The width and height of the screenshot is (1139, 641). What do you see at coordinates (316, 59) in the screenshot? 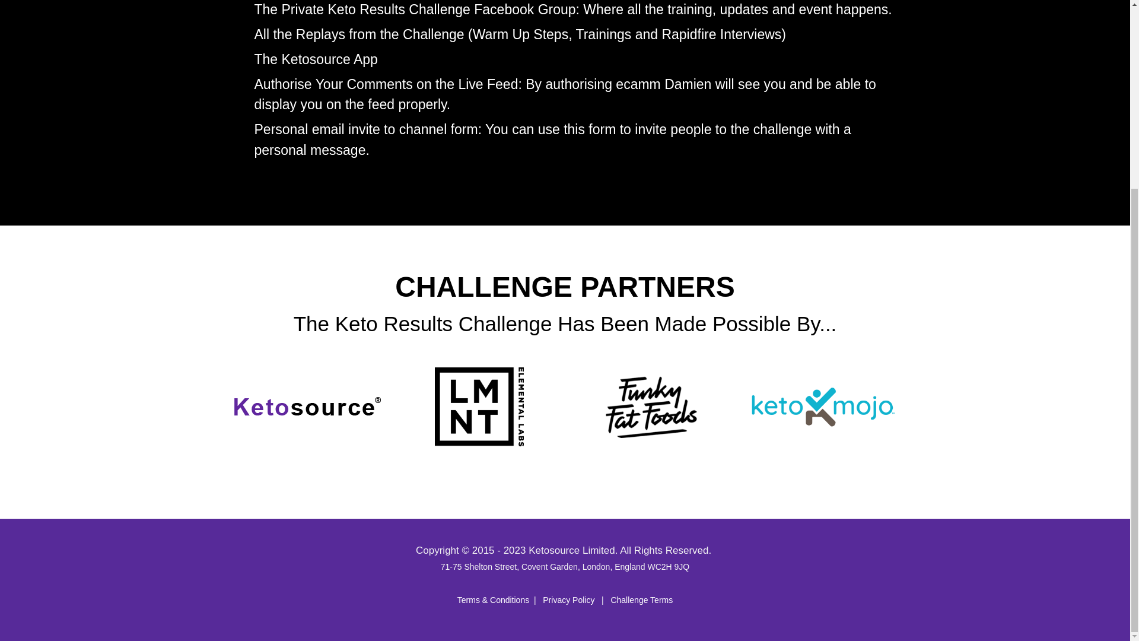
I see `The Ketosource App` at bounding box center [316, 59].